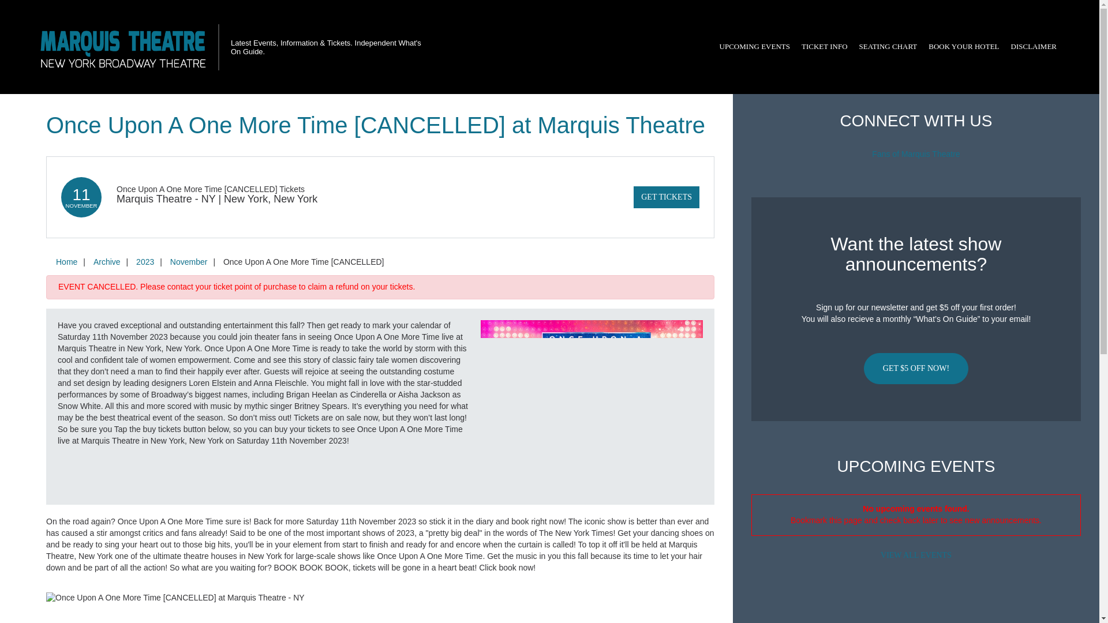 The height and width of the screenshot is (623, 1108). I want to click on November, so click(189, 262).